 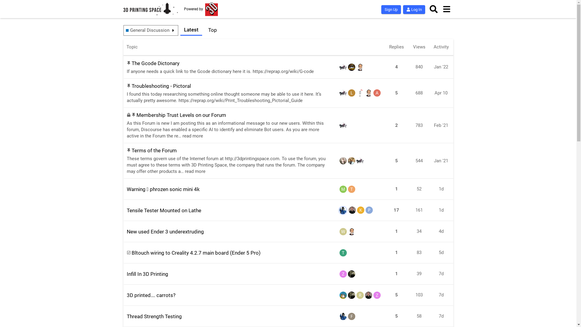 What do you see at coordinates (343, 125) in the screenshot?
I see `Jason - Original Poster, Most Recent Poster` at bounding box center [343, 125].